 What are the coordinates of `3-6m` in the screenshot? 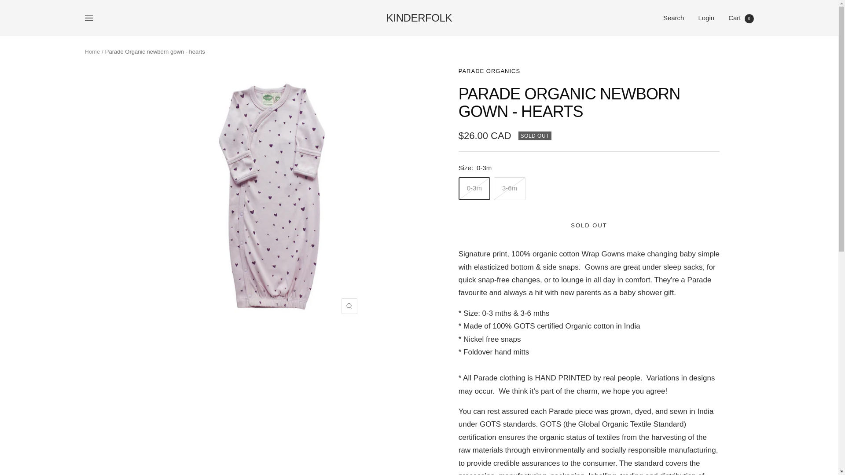 It's located at (674, 18).